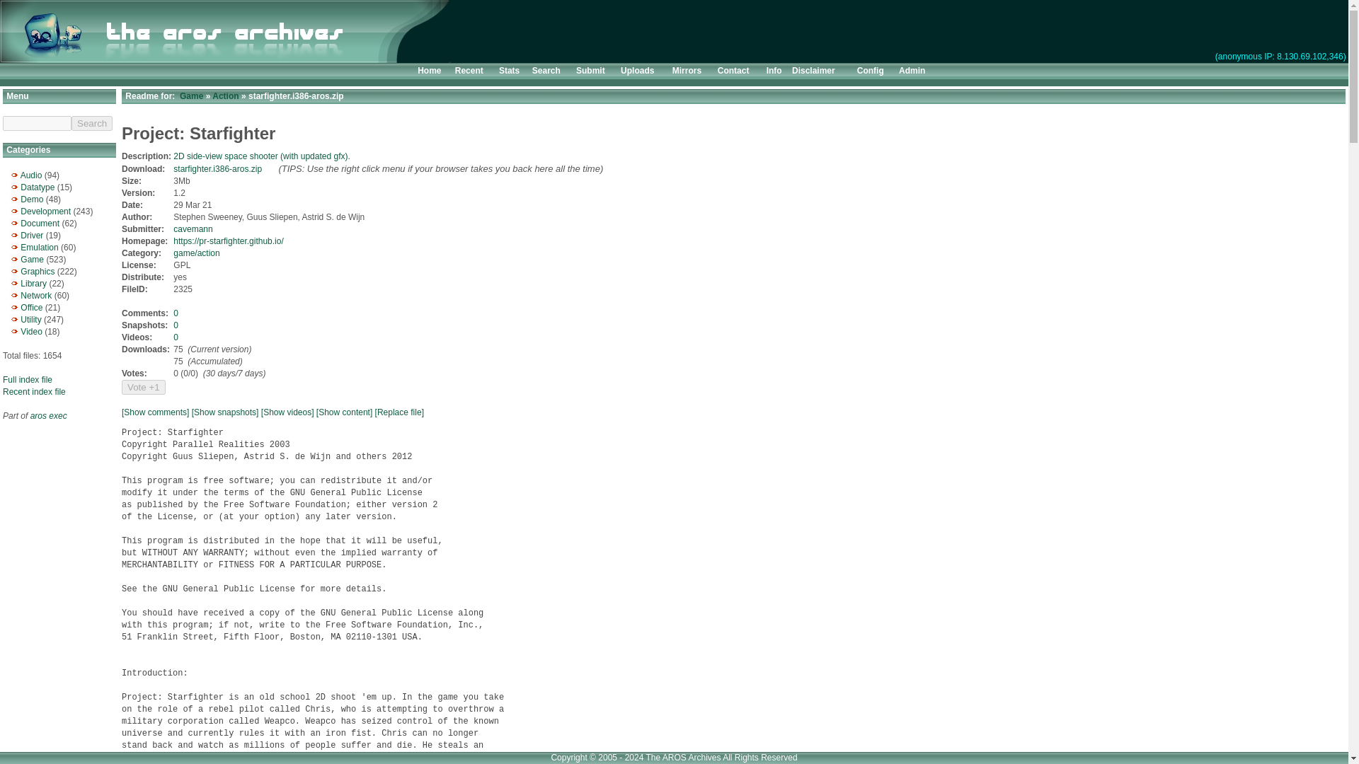 This screenshot has height=764, width=1359. Describe the element at coordinates (225, 95) in the screenshot. I see `Action` at that location.